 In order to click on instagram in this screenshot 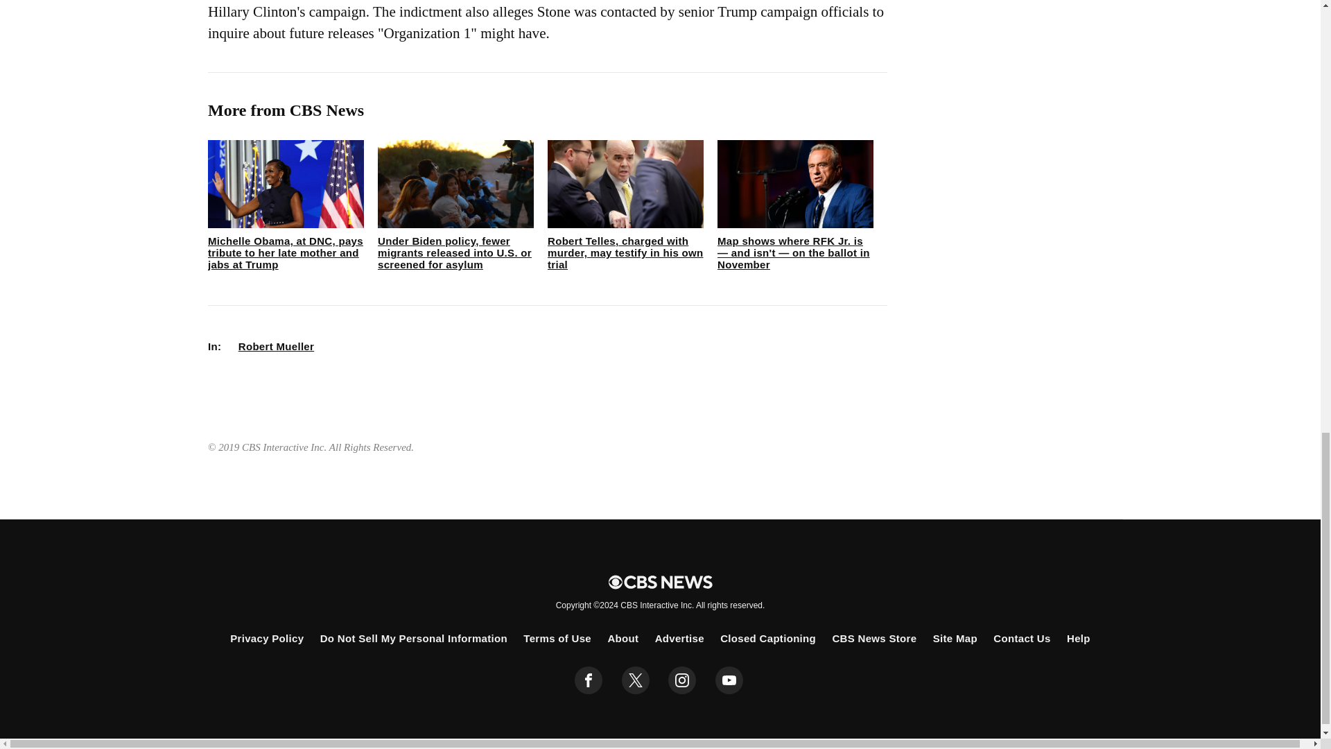, I will do `click(682, 680)`.